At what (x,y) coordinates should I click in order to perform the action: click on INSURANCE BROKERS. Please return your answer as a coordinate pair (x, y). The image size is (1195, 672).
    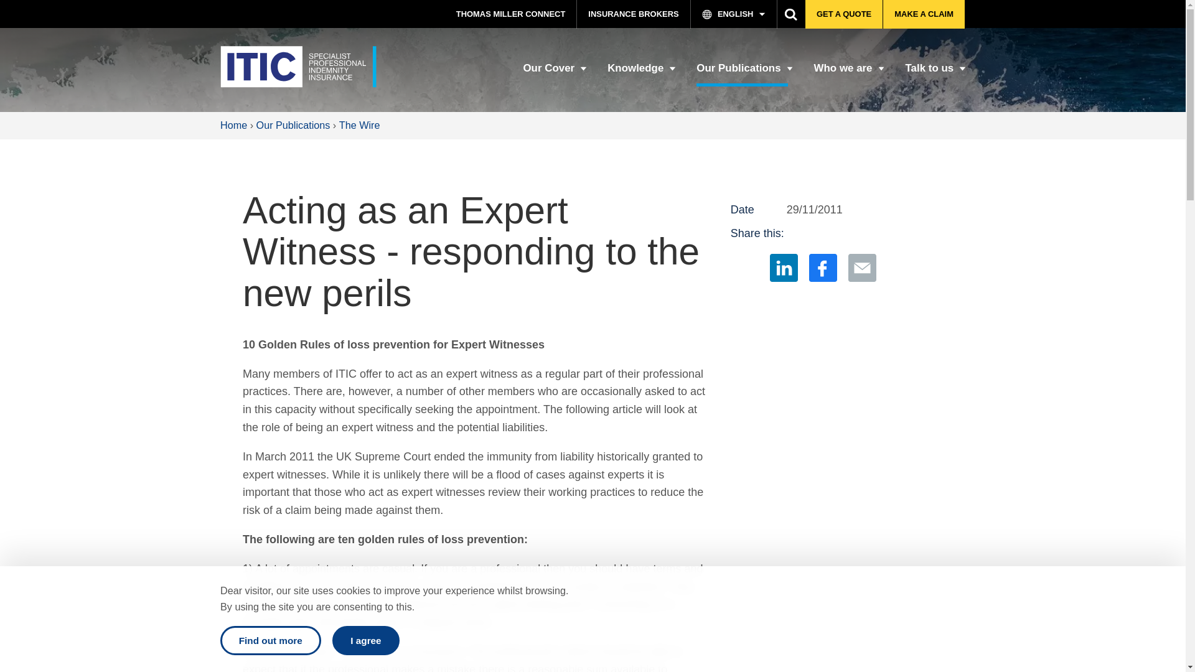
    Looking at the image, I should click on (634, 14).